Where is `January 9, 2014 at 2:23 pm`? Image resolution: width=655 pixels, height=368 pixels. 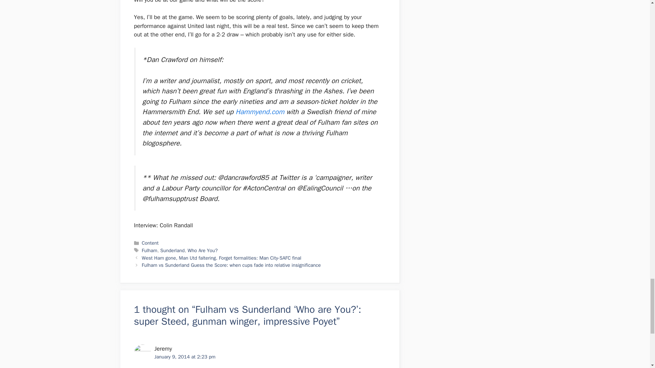 January 9, 2014 at 2:23 pm is located at coordinates (185, 356).